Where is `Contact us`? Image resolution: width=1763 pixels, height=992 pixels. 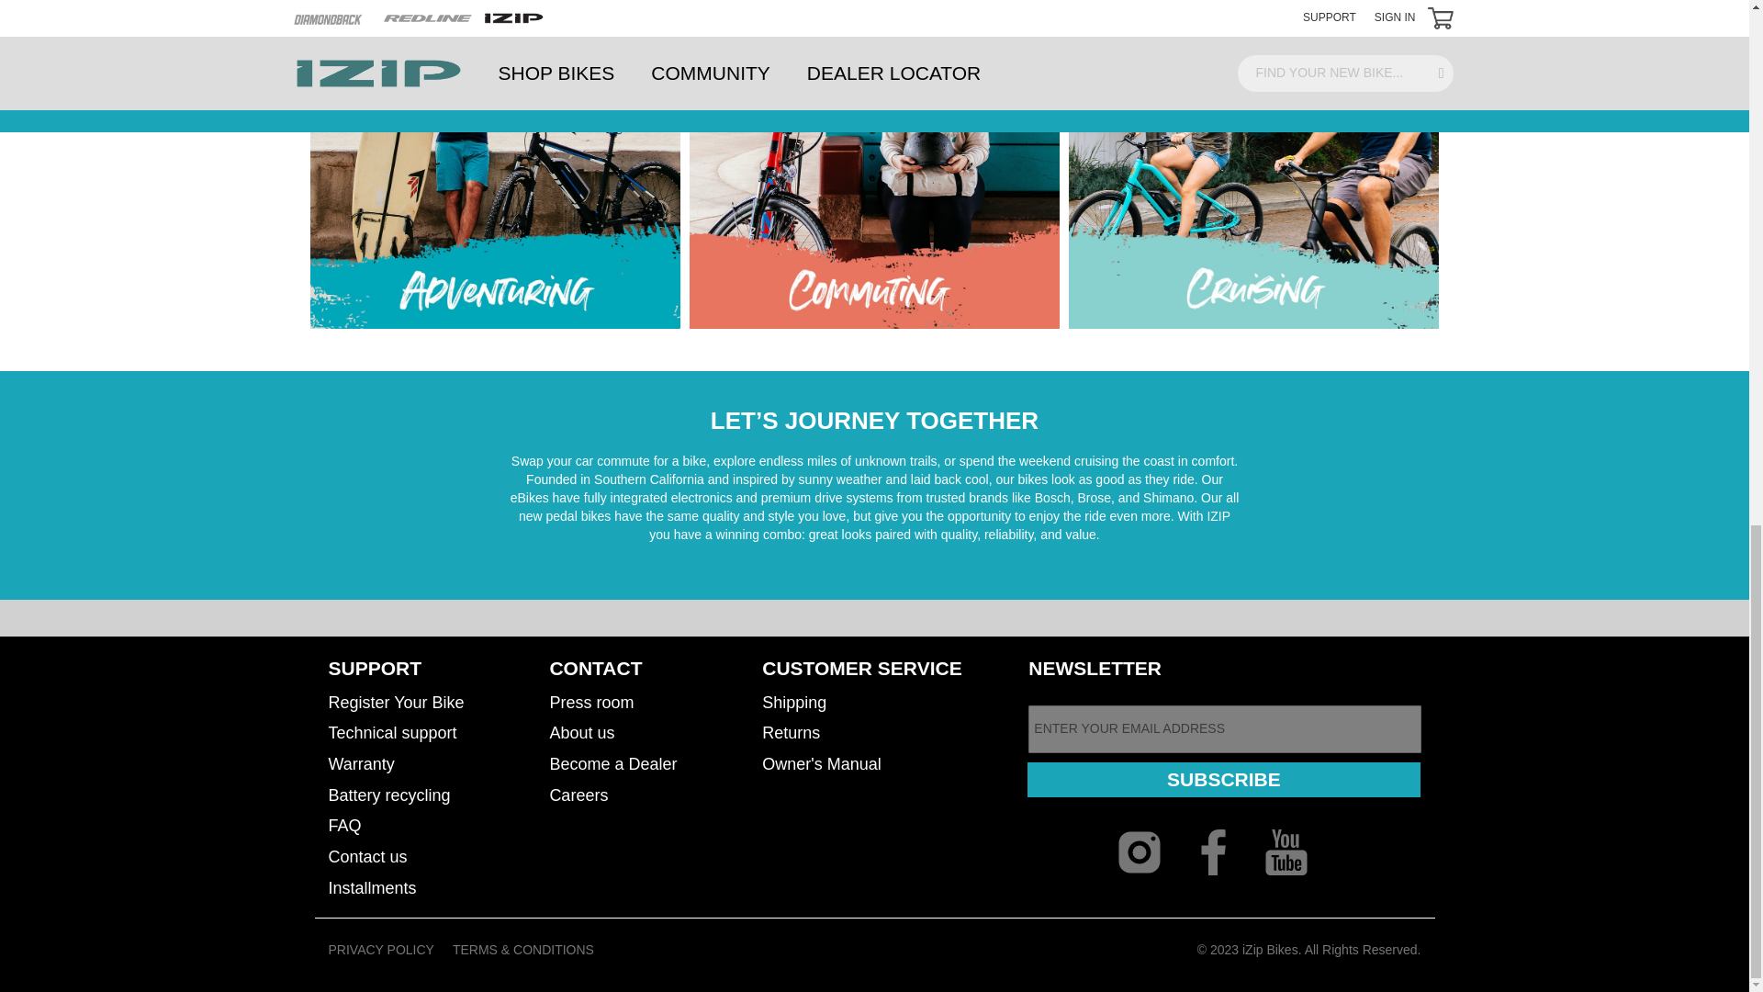
Contact us is located at coordinates (367, 856).